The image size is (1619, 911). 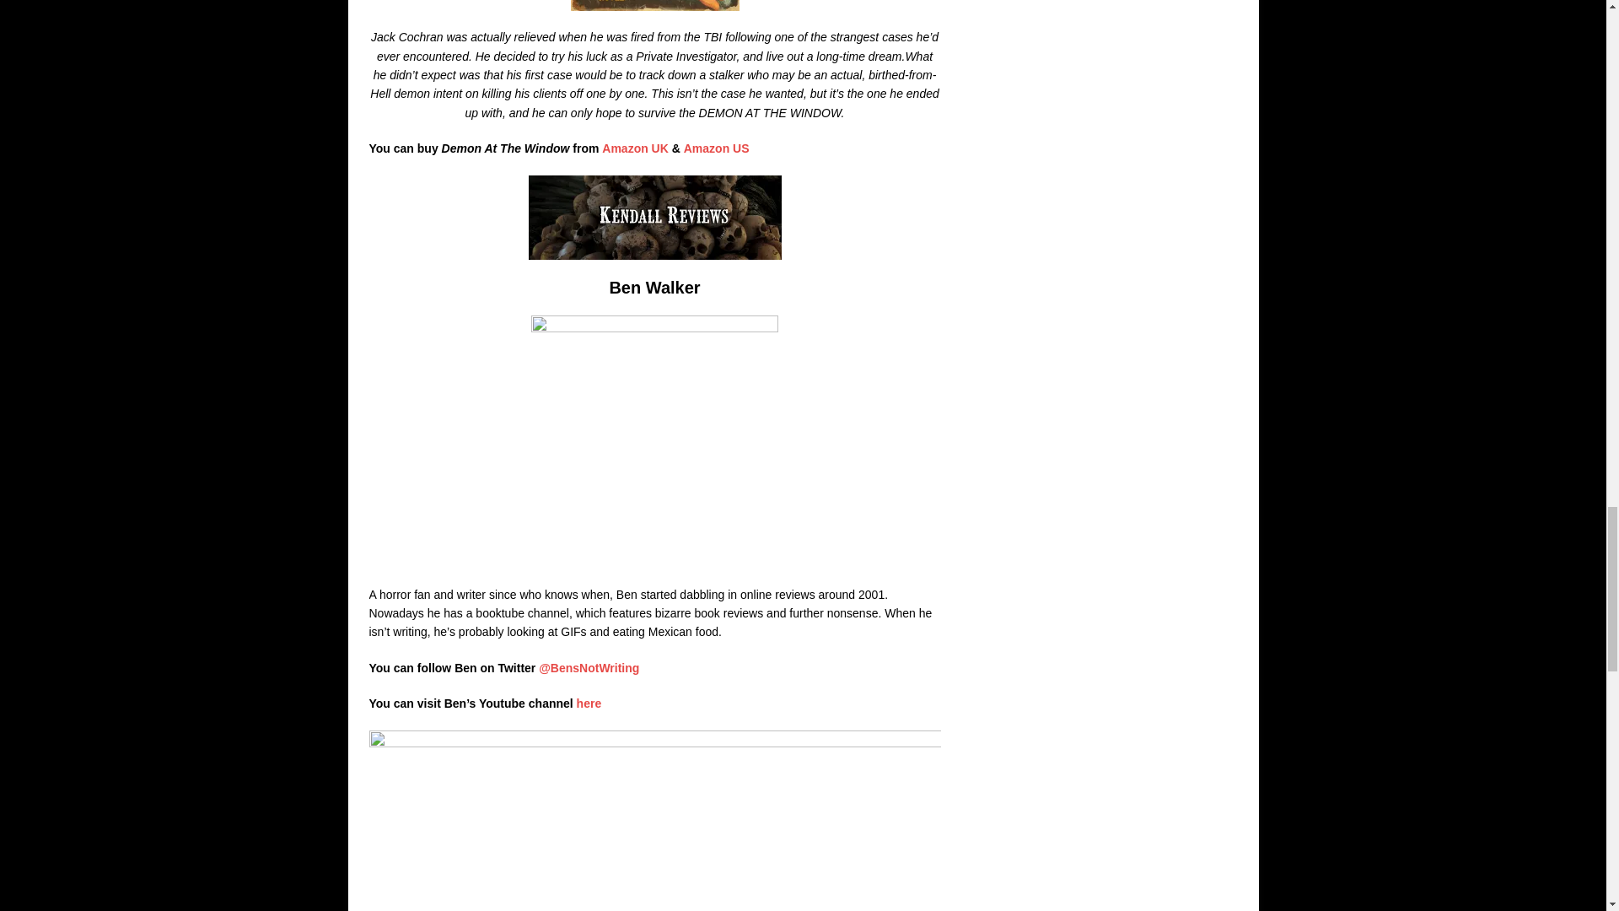 What do you see at coordinates (716, 148) in the screenshot?
I see `Amazon US` at bounding box center [716, 148].